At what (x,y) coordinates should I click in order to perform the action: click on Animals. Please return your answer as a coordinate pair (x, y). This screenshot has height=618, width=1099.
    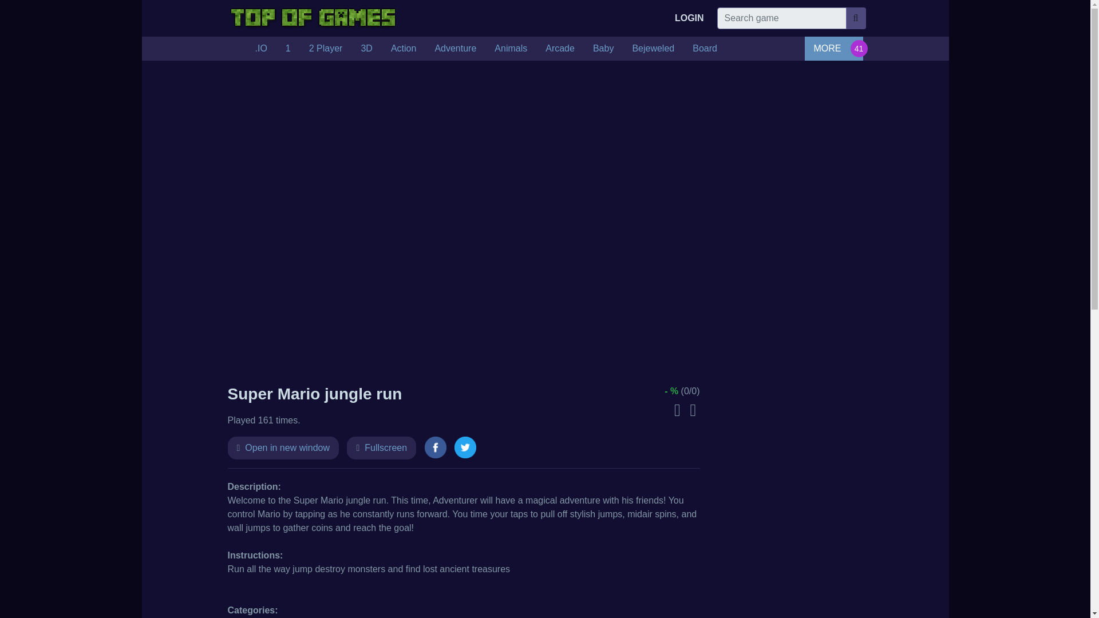
    Looking at the image, I should click on (511, 48).